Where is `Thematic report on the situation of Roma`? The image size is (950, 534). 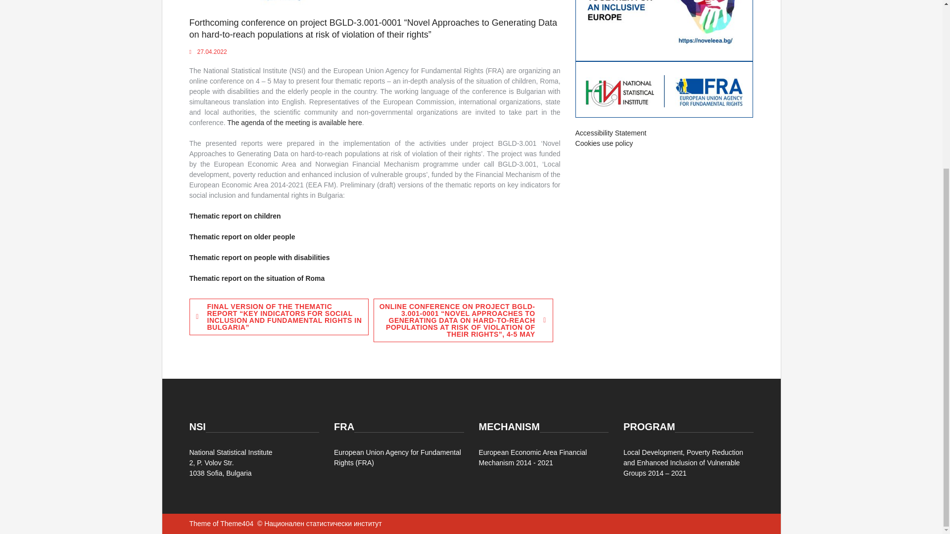
Thematic report on the situation of Roma is located at coordinates (257, 278).